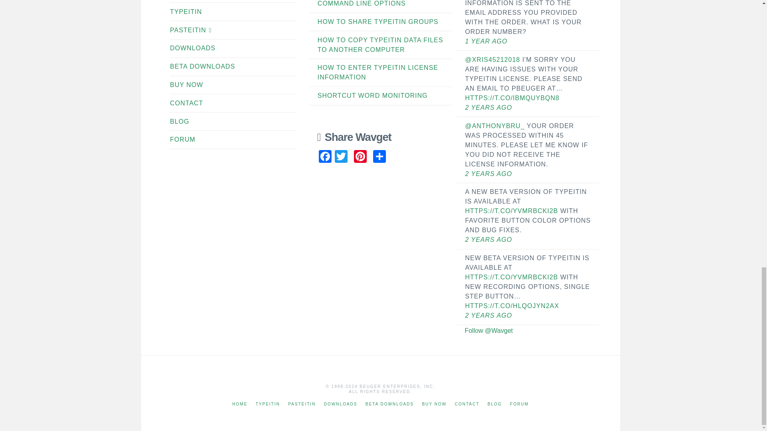  Describe the element at coordinates (197, 48) in the screenshot. I see `DOWNLOADS` at that location.